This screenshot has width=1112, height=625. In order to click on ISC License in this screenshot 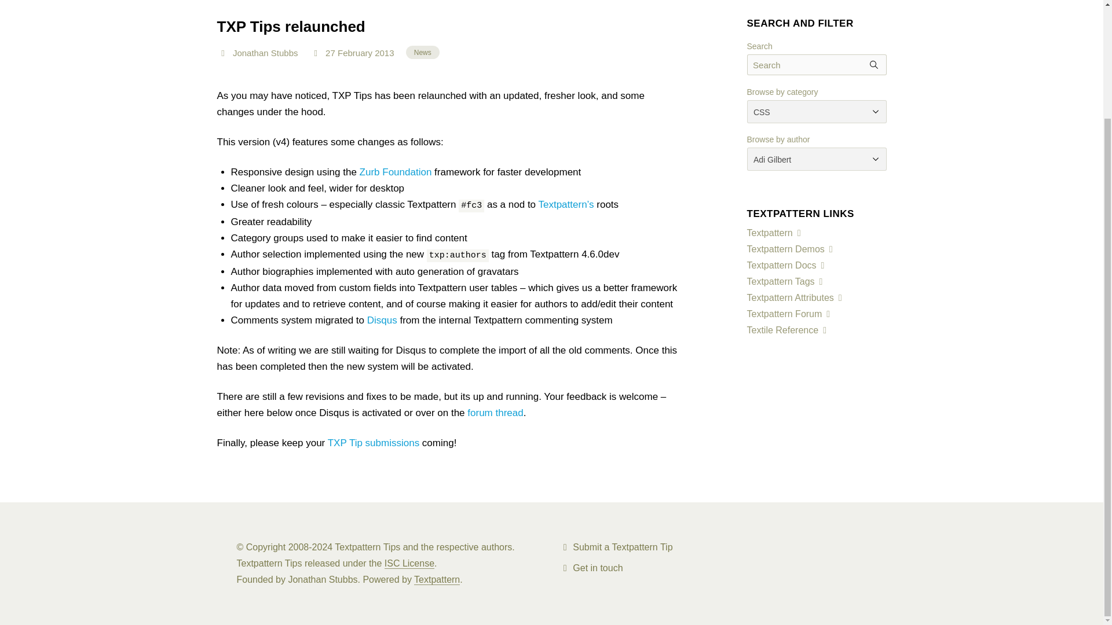, I will do `click(409, 562)`.